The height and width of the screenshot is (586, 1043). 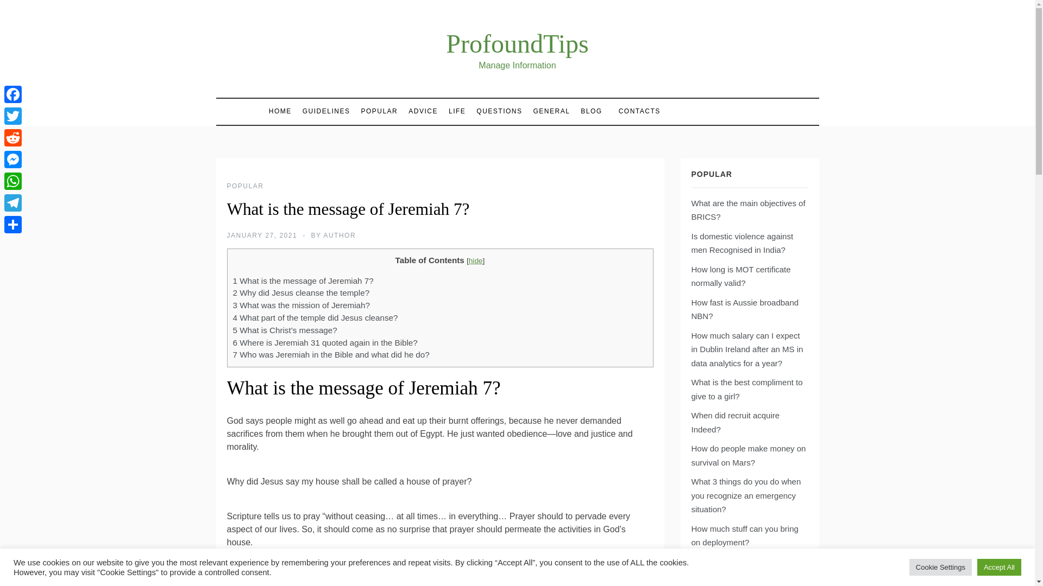 I want to click on LIFE, so click(x=457, y=111).